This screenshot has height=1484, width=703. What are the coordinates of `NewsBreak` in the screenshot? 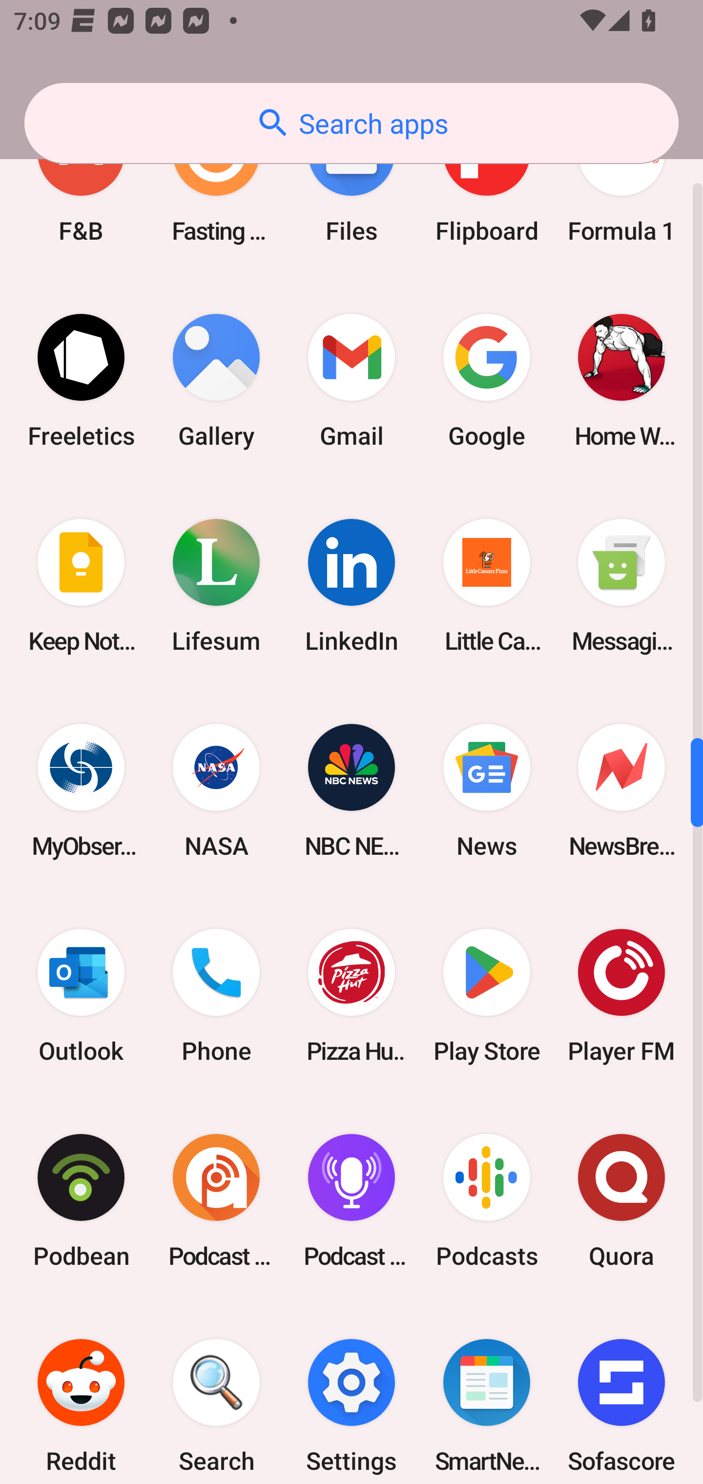 It's located at (621, 791).